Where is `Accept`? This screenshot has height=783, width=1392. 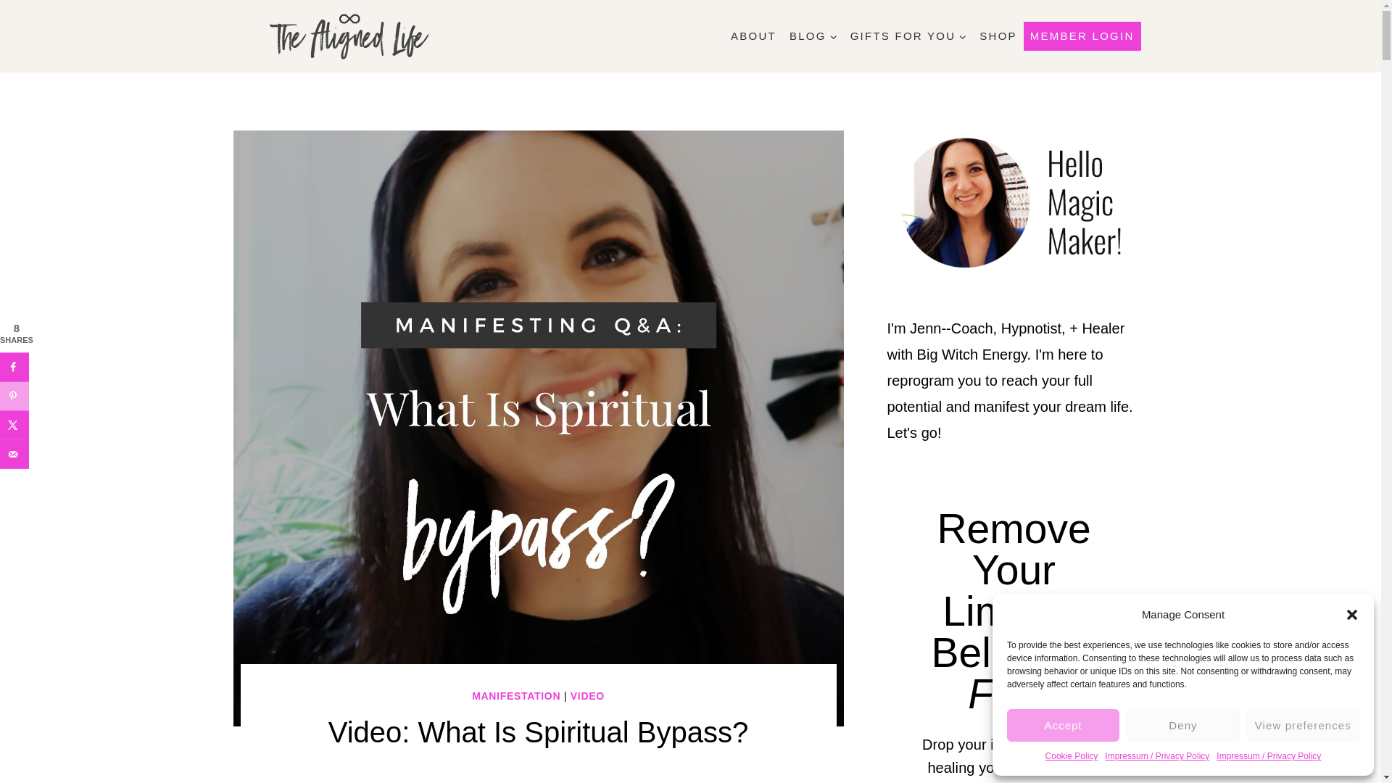 Accept is located at coordinates (1063, 725).